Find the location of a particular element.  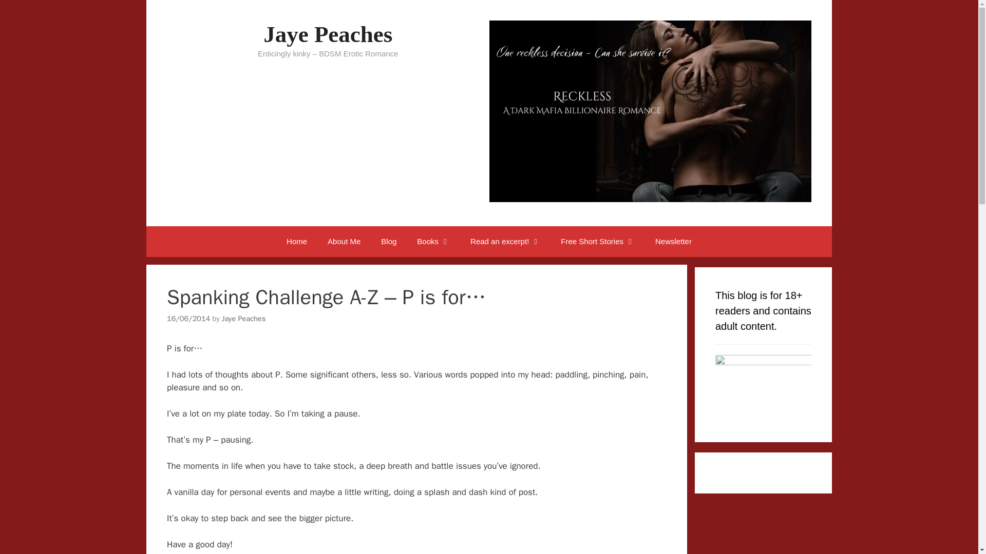

Books is located at coordinates (433, 241).